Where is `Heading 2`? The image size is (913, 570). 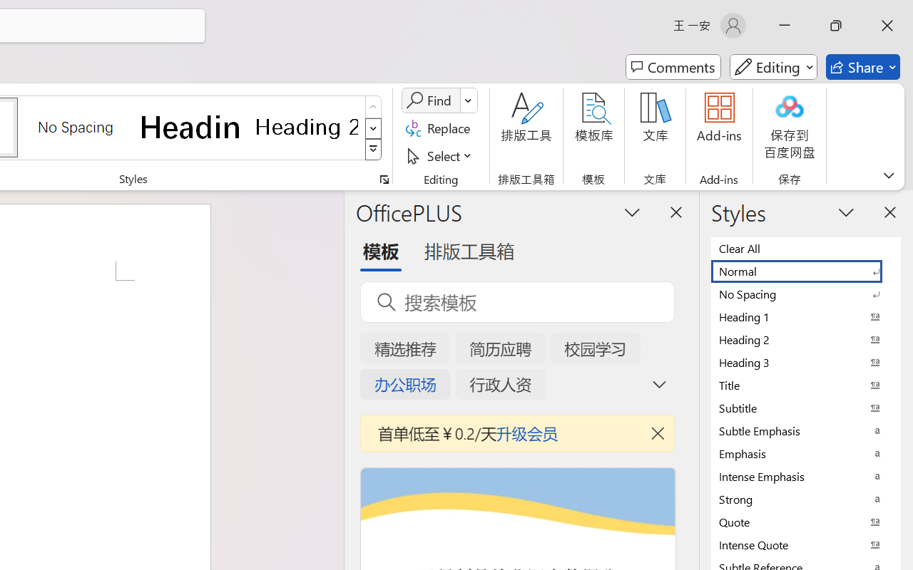
Heading 2 is located at coordinates (307, 127).